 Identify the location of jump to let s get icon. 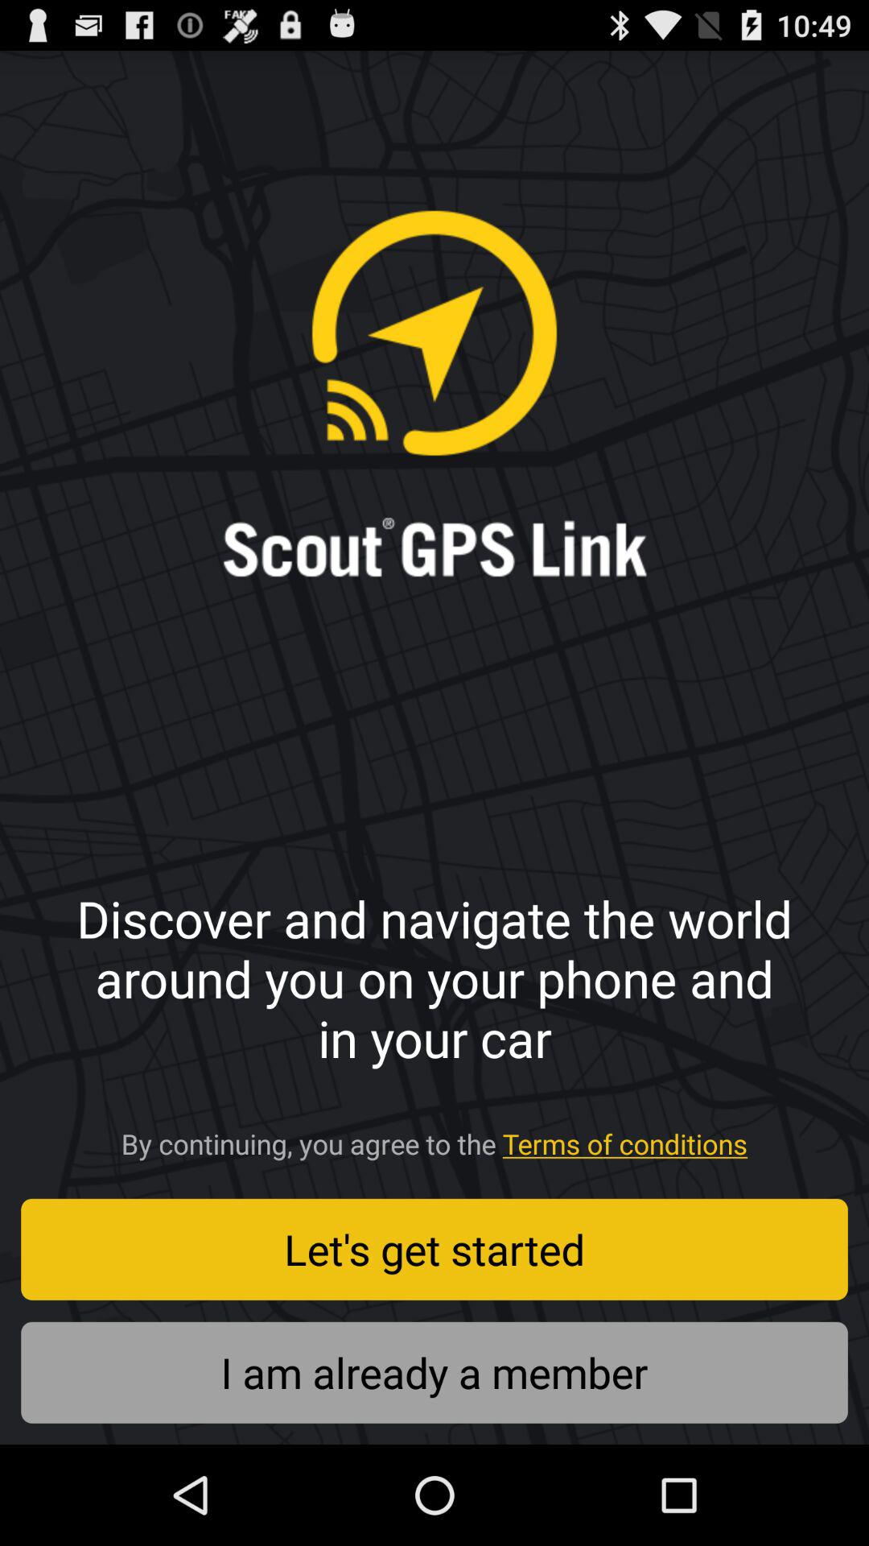
(434, 1249).